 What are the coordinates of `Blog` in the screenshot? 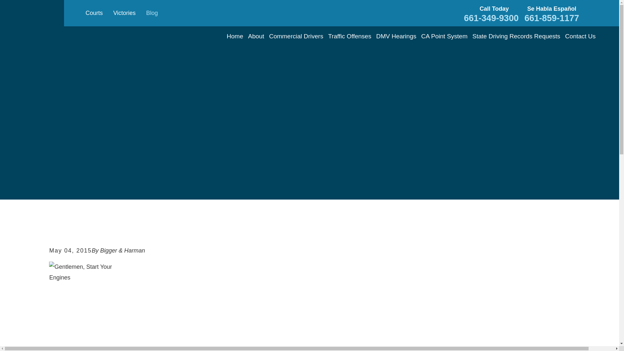 It's located at (152, 13).